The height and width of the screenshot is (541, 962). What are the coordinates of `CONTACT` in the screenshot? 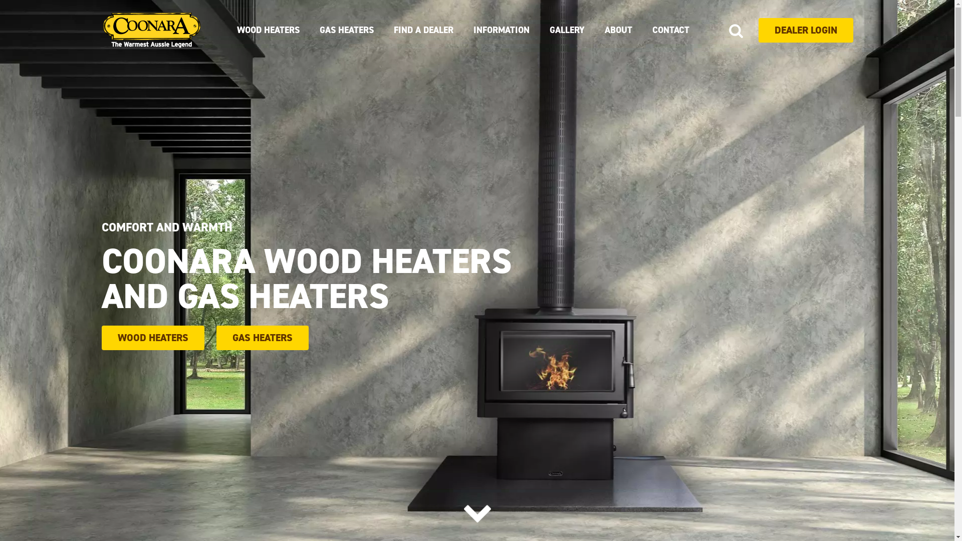 It's located at (671, 30).